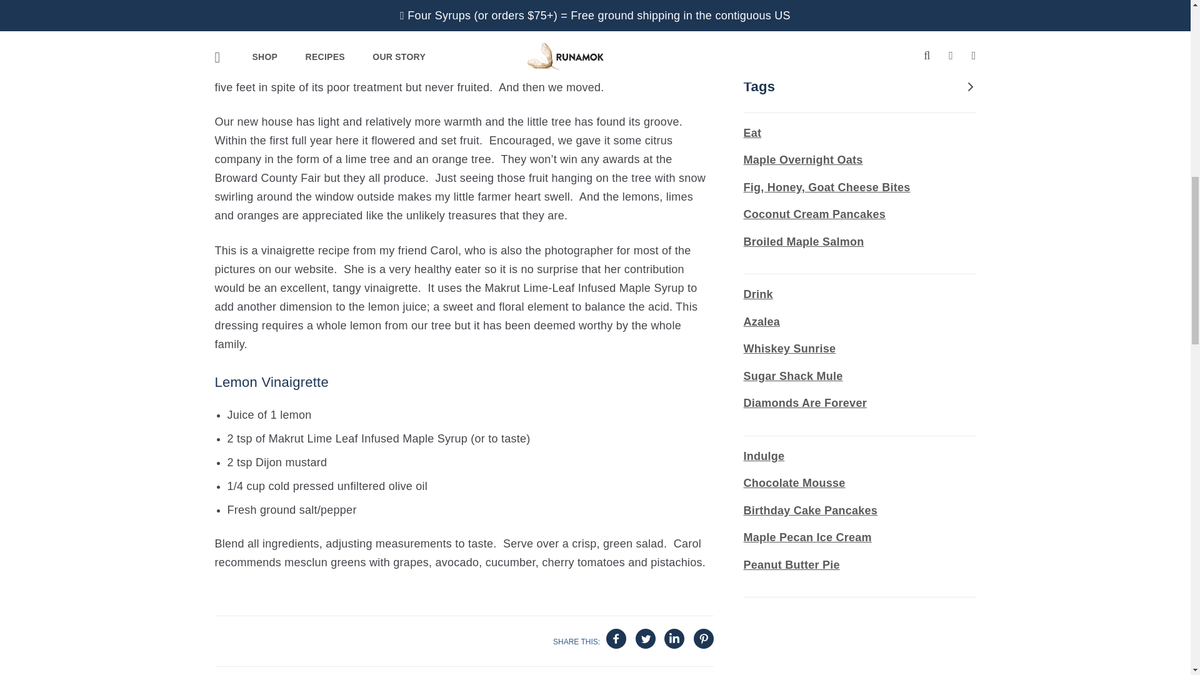 The image size is (1200, 675). I want to click on Share on Twitter, so click(645, 638).